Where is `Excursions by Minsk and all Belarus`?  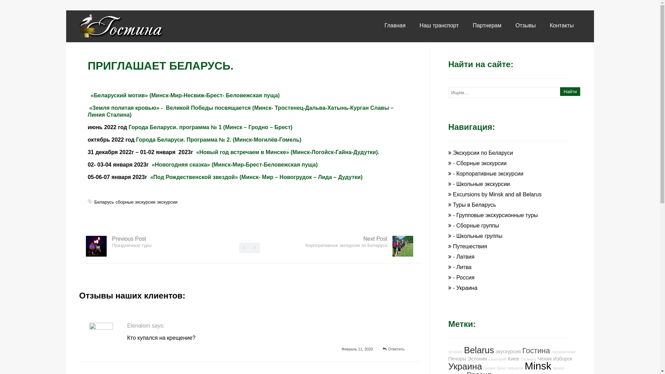 Excursions by Minsk and all Belarus is located at coordinates (497, 195).